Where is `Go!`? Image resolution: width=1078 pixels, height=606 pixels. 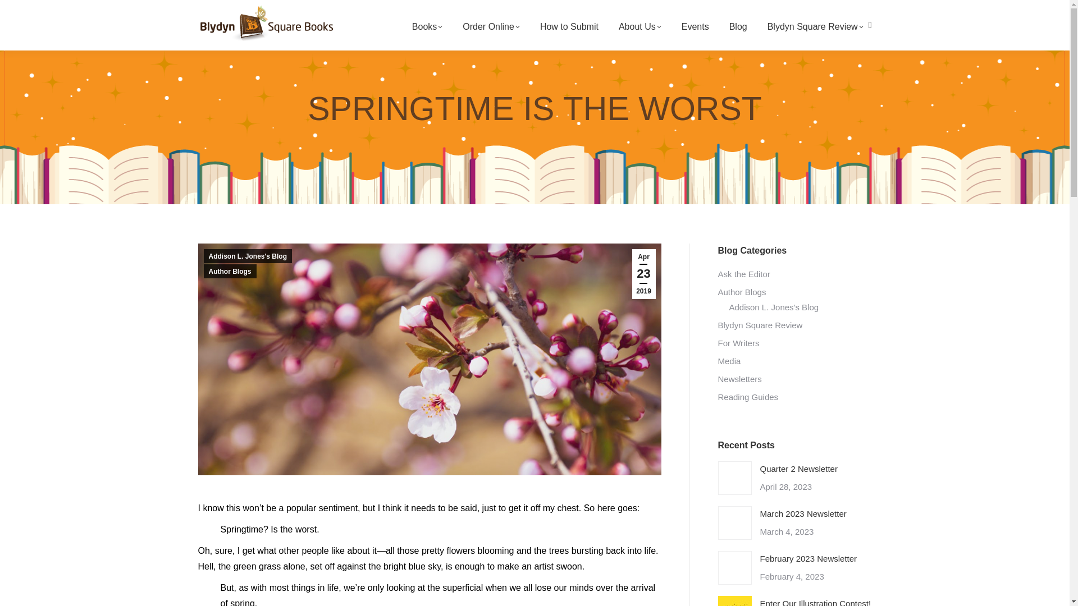
Go! is located at coordinates (18, 12).